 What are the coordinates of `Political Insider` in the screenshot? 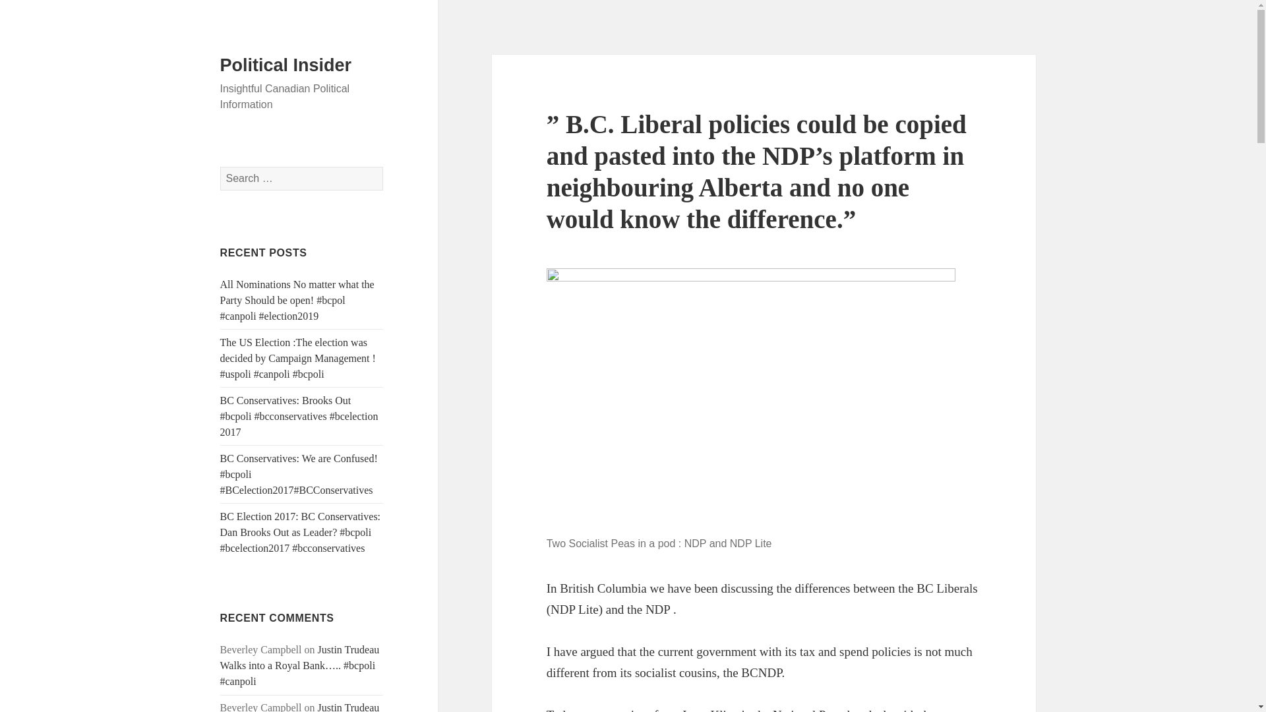 It's located at (286, 65).